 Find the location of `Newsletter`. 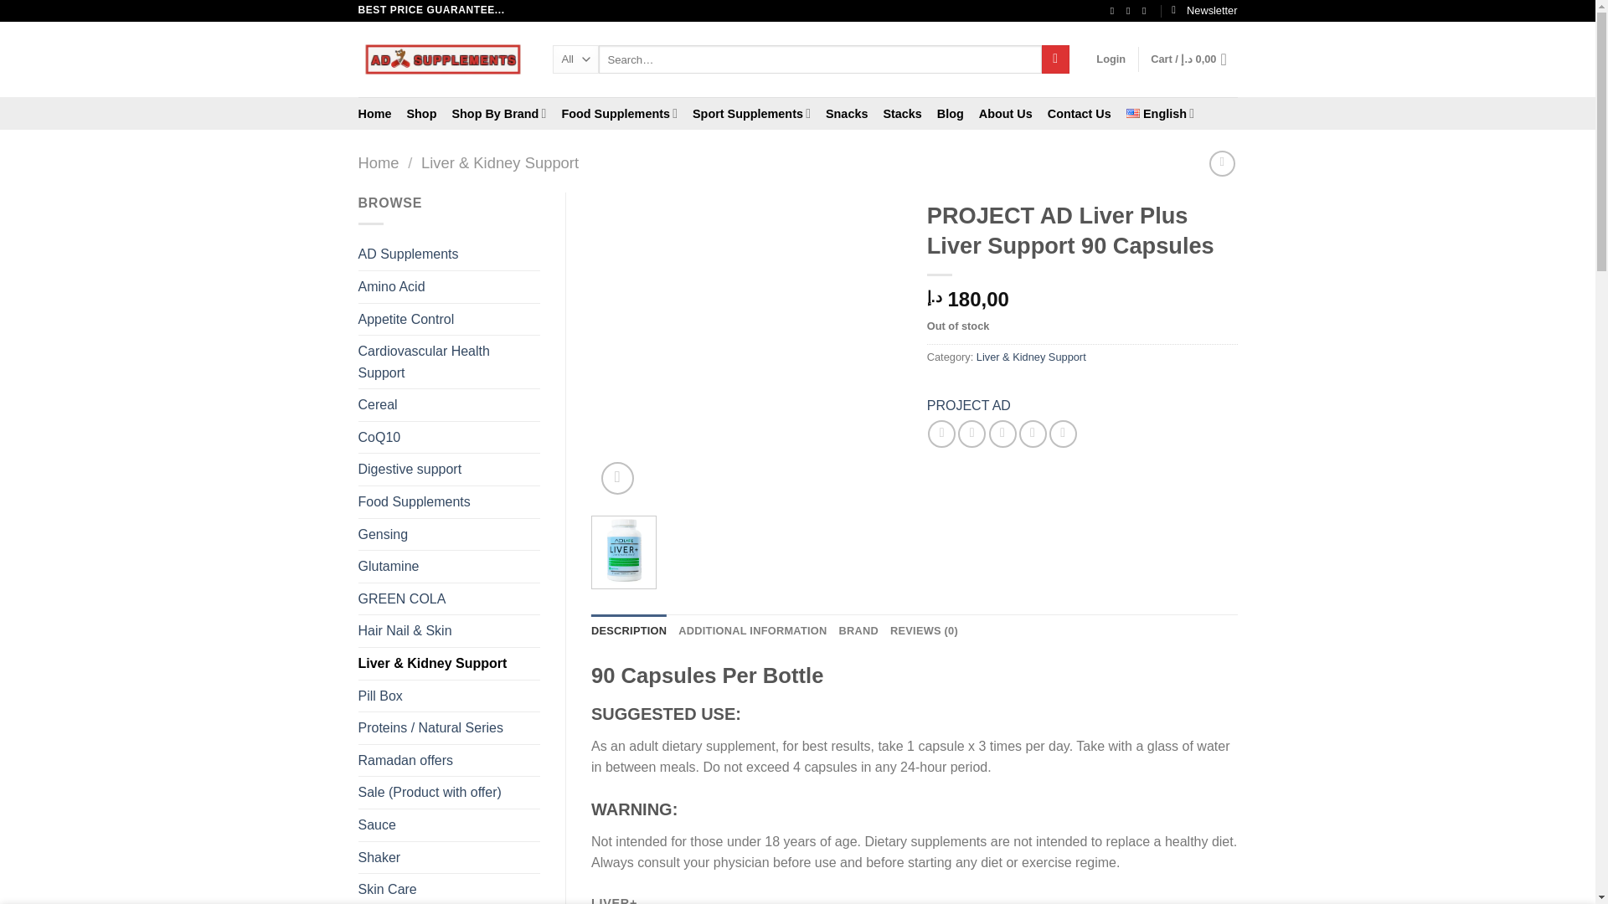

Newsletter is located at coordinates (1204, 10).